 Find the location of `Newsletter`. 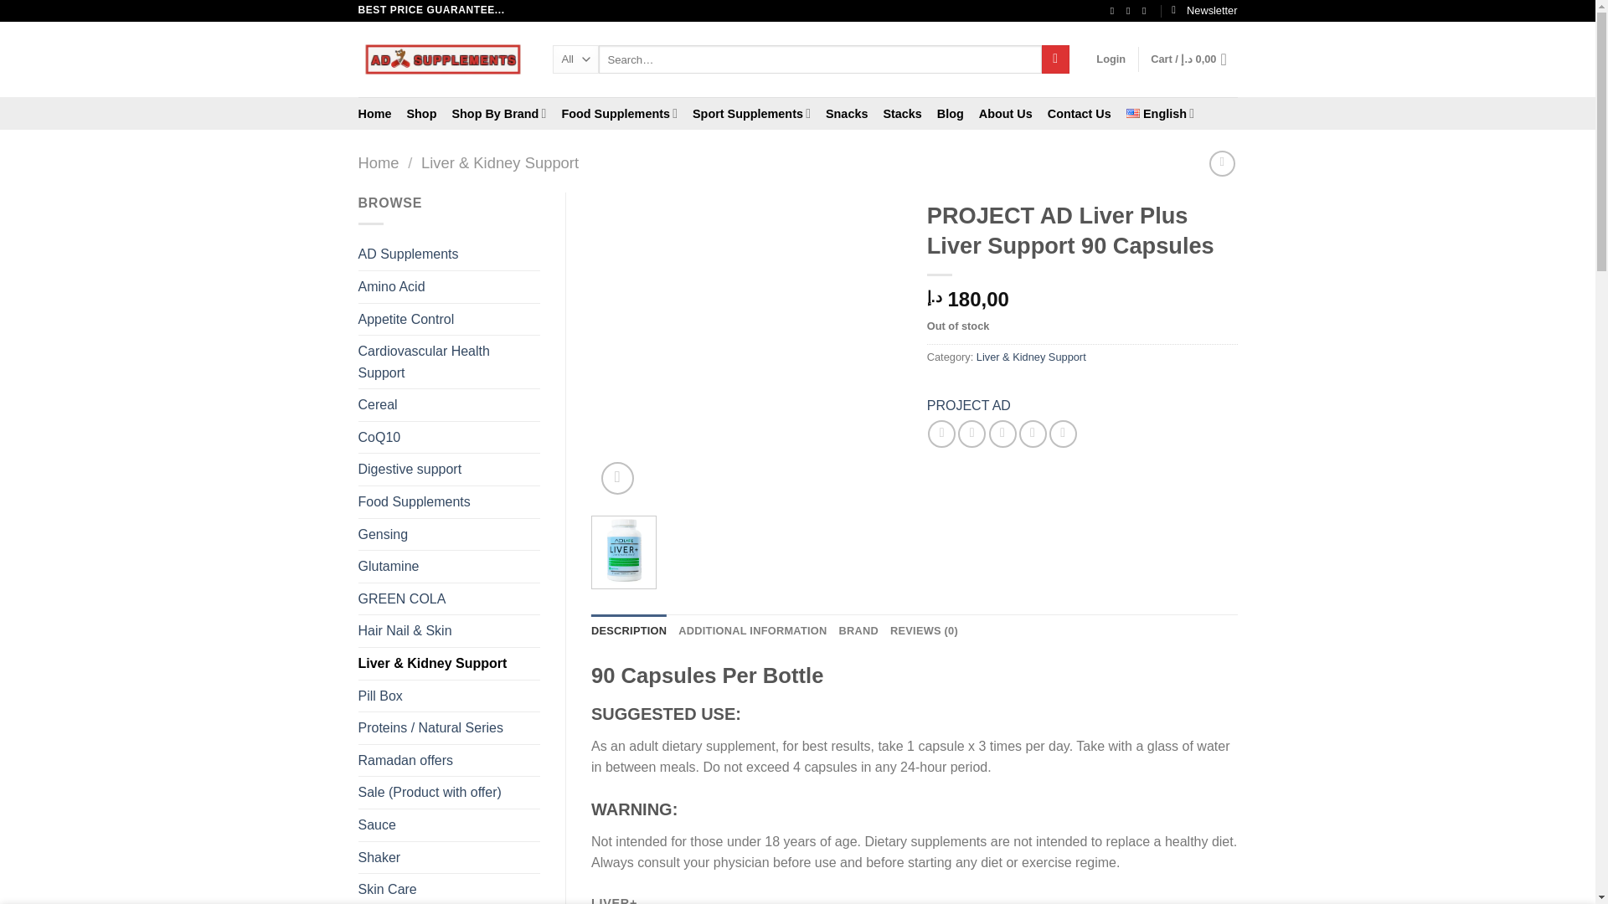

Newsletter is located at coordinates (1204, 10).